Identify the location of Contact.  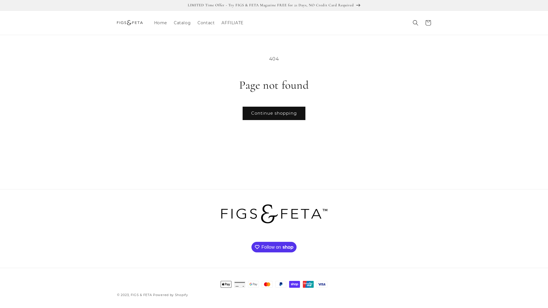
(206, 23).